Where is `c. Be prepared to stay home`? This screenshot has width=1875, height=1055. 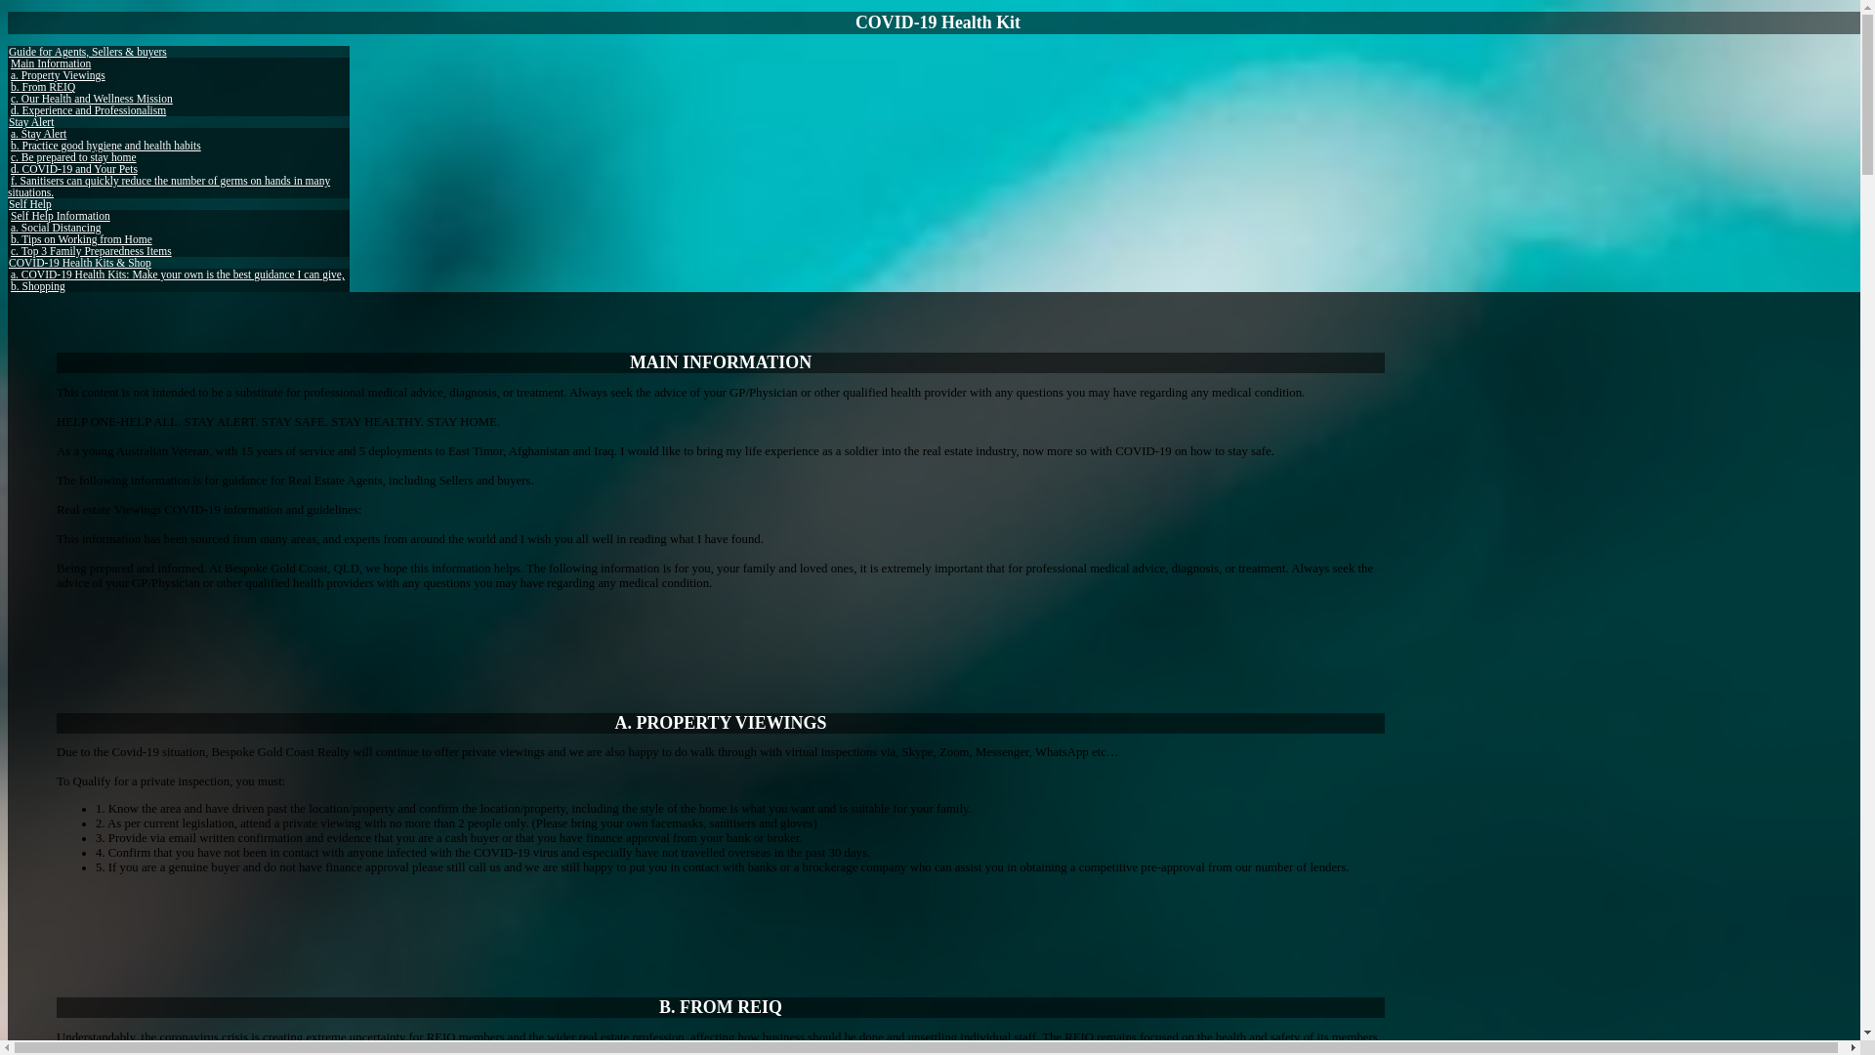
c. Be prepared to stay home is located at coordinates (74, 157).